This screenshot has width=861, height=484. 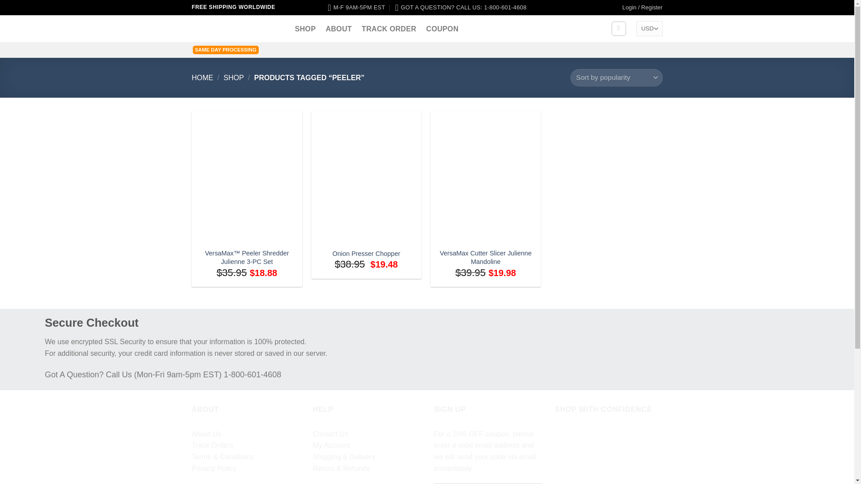 I want to click on M-F 9AM-5PM EST, so click(x=356, y=7).